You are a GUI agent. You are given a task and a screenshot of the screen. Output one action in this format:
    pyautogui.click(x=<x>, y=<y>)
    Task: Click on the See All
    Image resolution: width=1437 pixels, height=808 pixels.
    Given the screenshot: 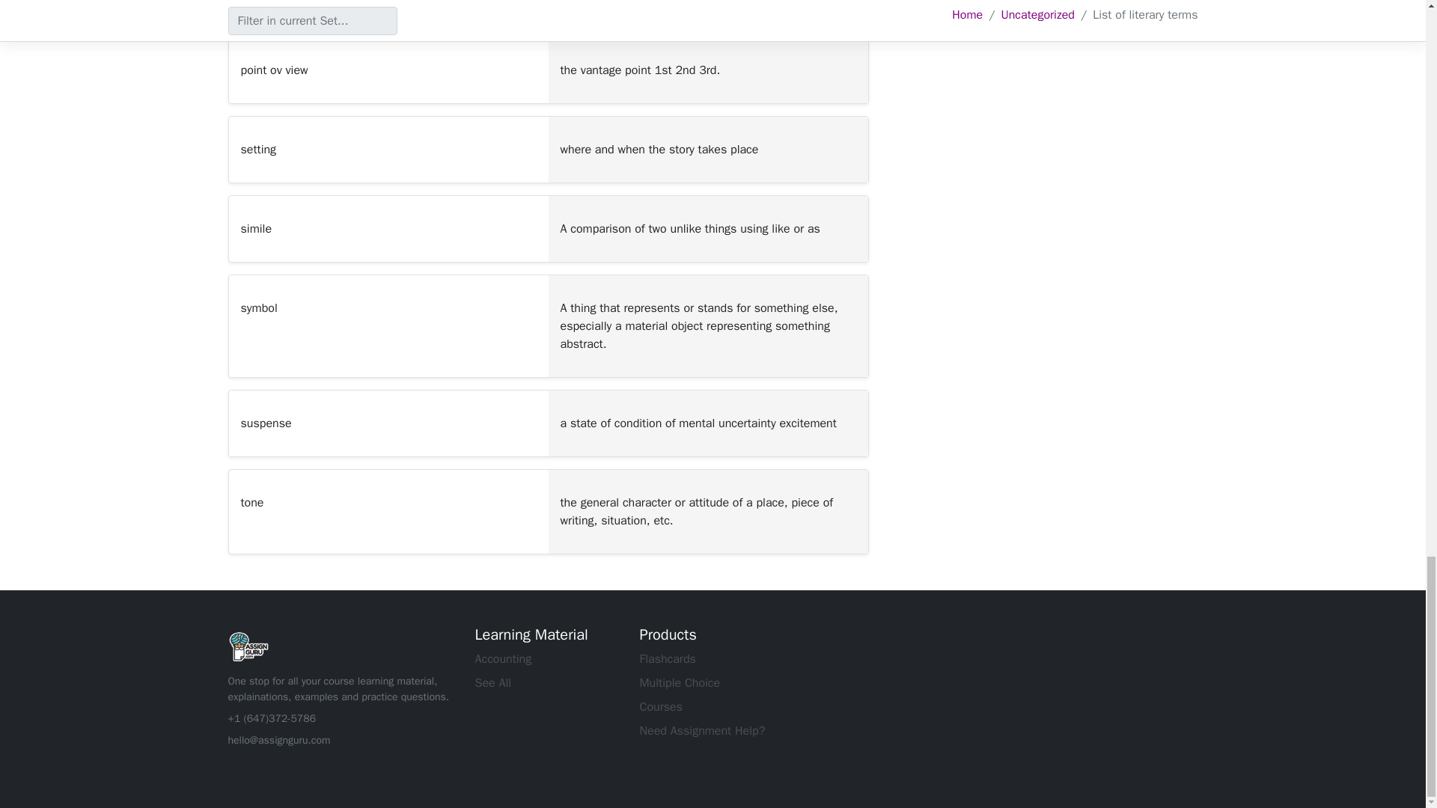 What is the action you would take?
    pyautogui.click(x=492, y=682)
    